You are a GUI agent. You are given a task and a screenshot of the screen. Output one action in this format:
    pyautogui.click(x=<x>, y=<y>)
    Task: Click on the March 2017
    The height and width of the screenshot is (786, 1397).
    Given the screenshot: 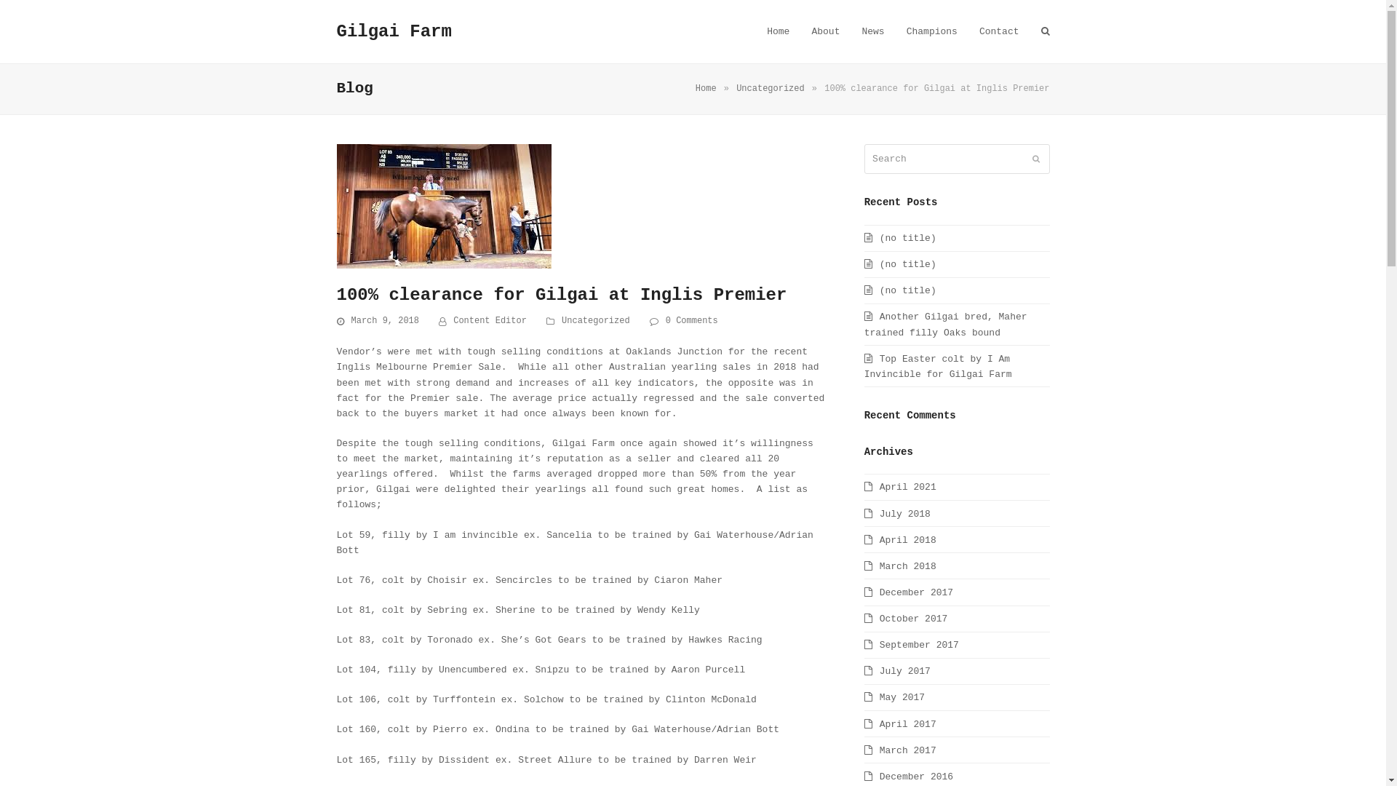 What is the action you would take?
    pyautogui.click(x=901, y=751)
    